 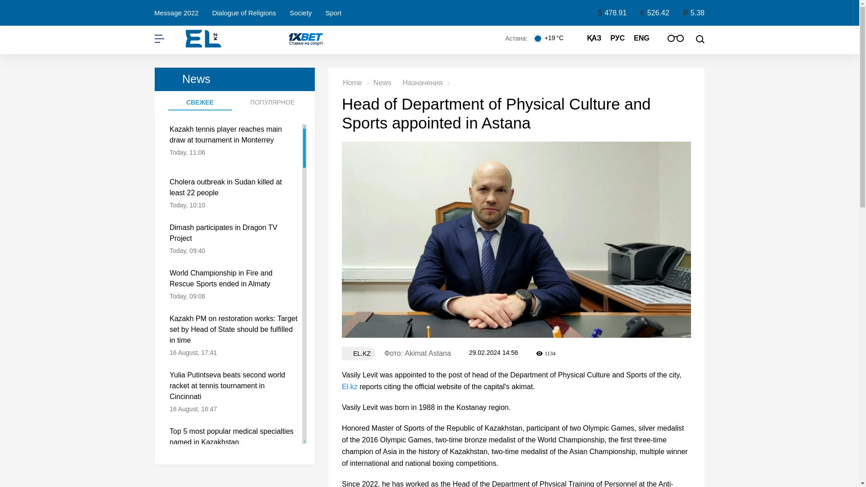 What do you see at coordinates (641, 38) in the screenshot?
I see `ENG` at bounding box center [641, 38].